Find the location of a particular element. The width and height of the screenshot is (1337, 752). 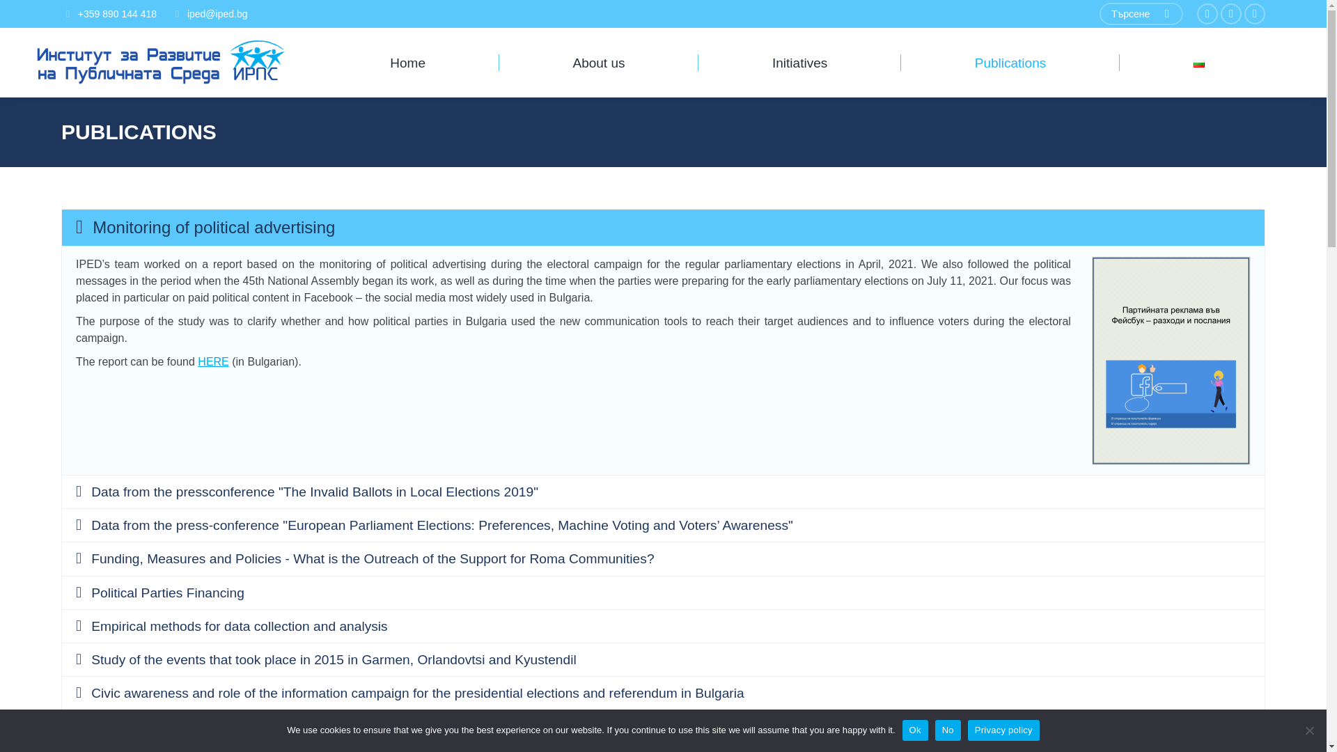

Search form is located at coordinates (1141, 14).